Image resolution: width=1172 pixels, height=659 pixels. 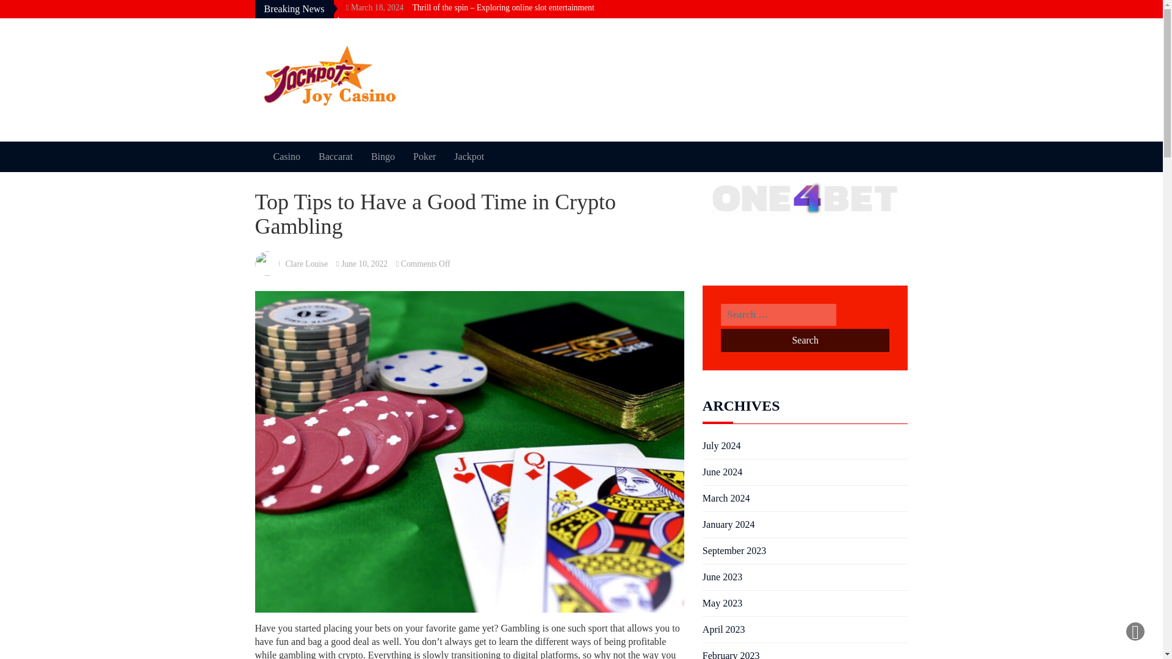 What do you see at coordinates (722, 445) in the screenshot?
I see `July 2024` at bounding box center [722, 445].